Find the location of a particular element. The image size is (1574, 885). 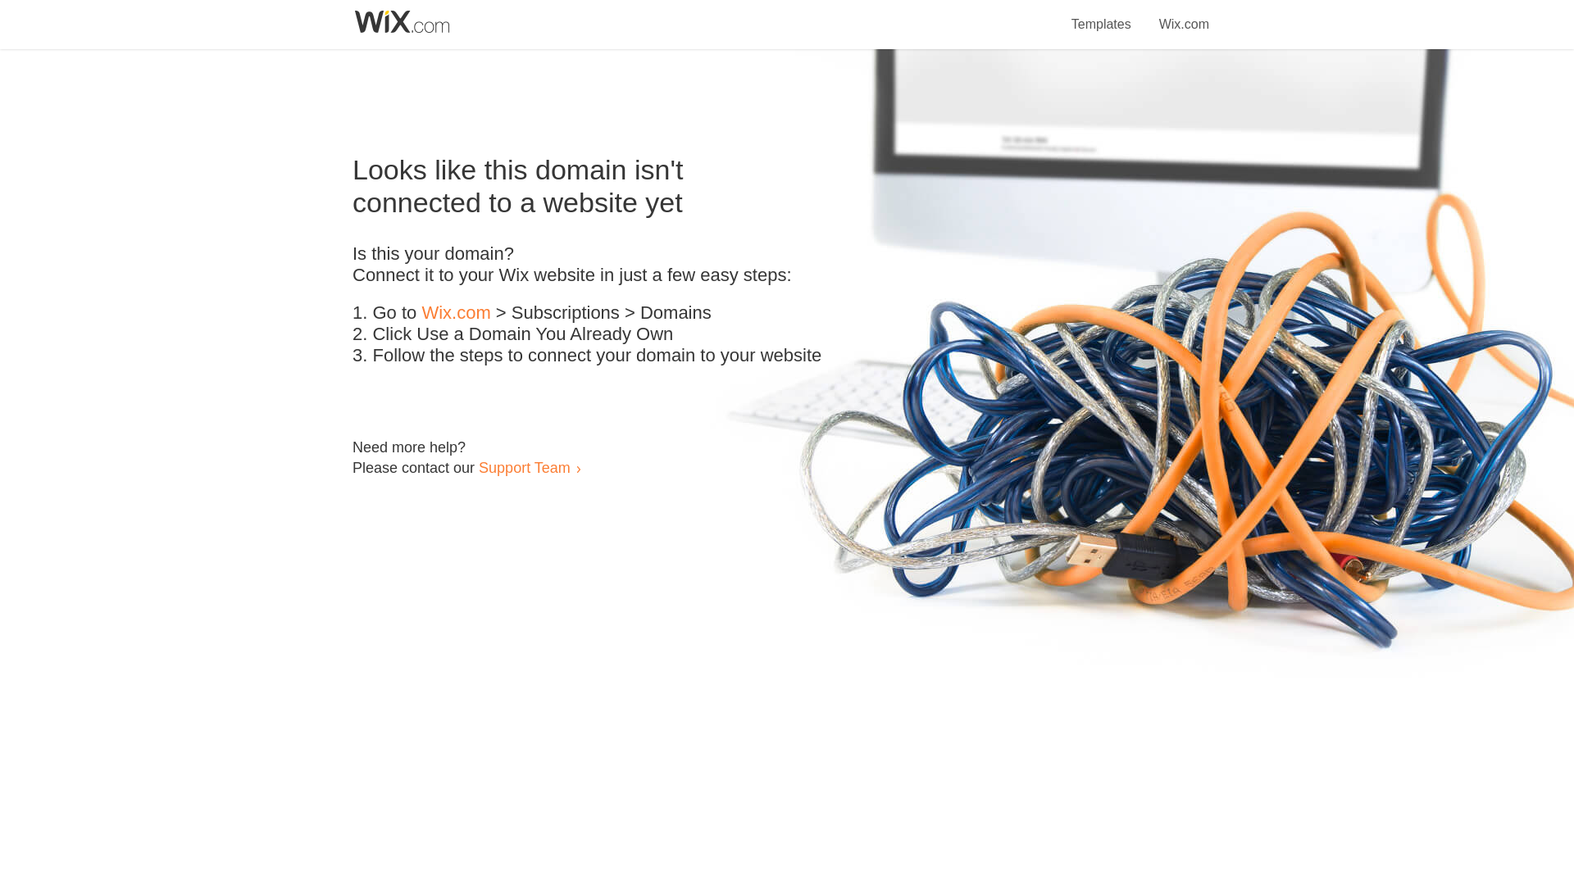

Wix.com is located at coordinates (456, 313).